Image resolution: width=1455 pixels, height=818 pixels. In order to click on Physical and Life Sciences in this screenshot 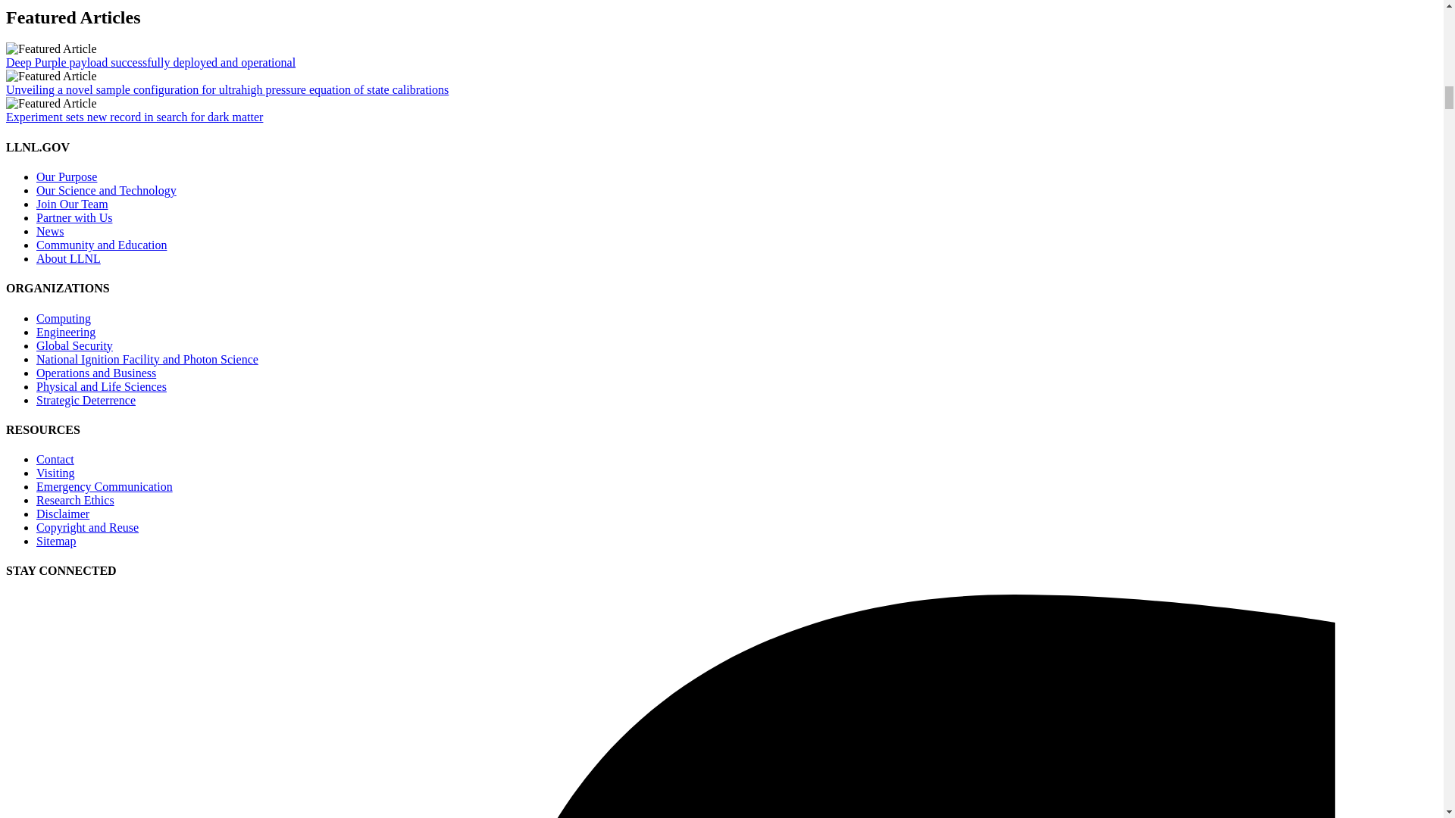, I will do `click(102, 386)`.